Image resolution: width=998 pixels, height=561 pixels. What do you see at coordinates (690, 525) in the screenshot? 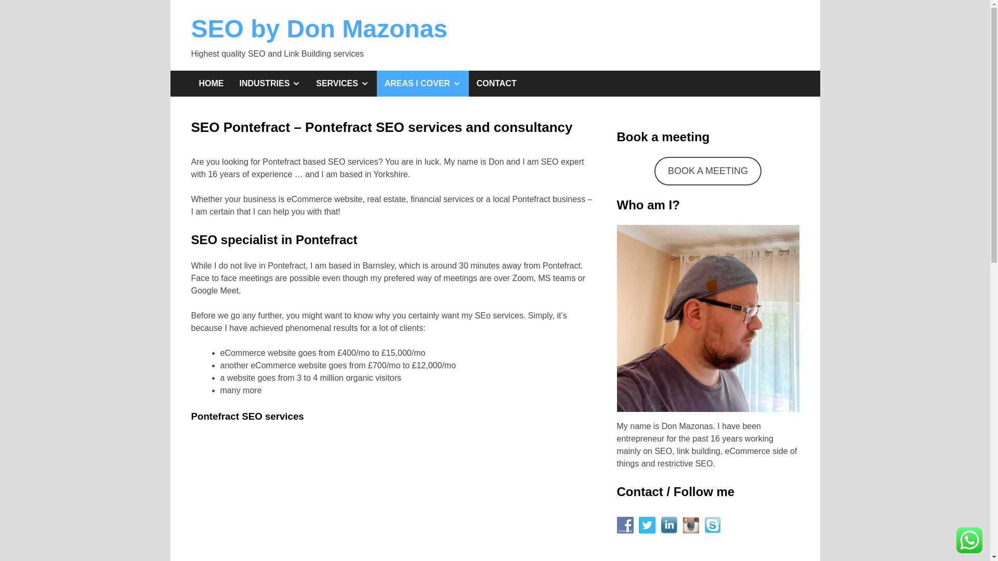
I see `Follow Us on Instagram` at bounding box center [690, 525].